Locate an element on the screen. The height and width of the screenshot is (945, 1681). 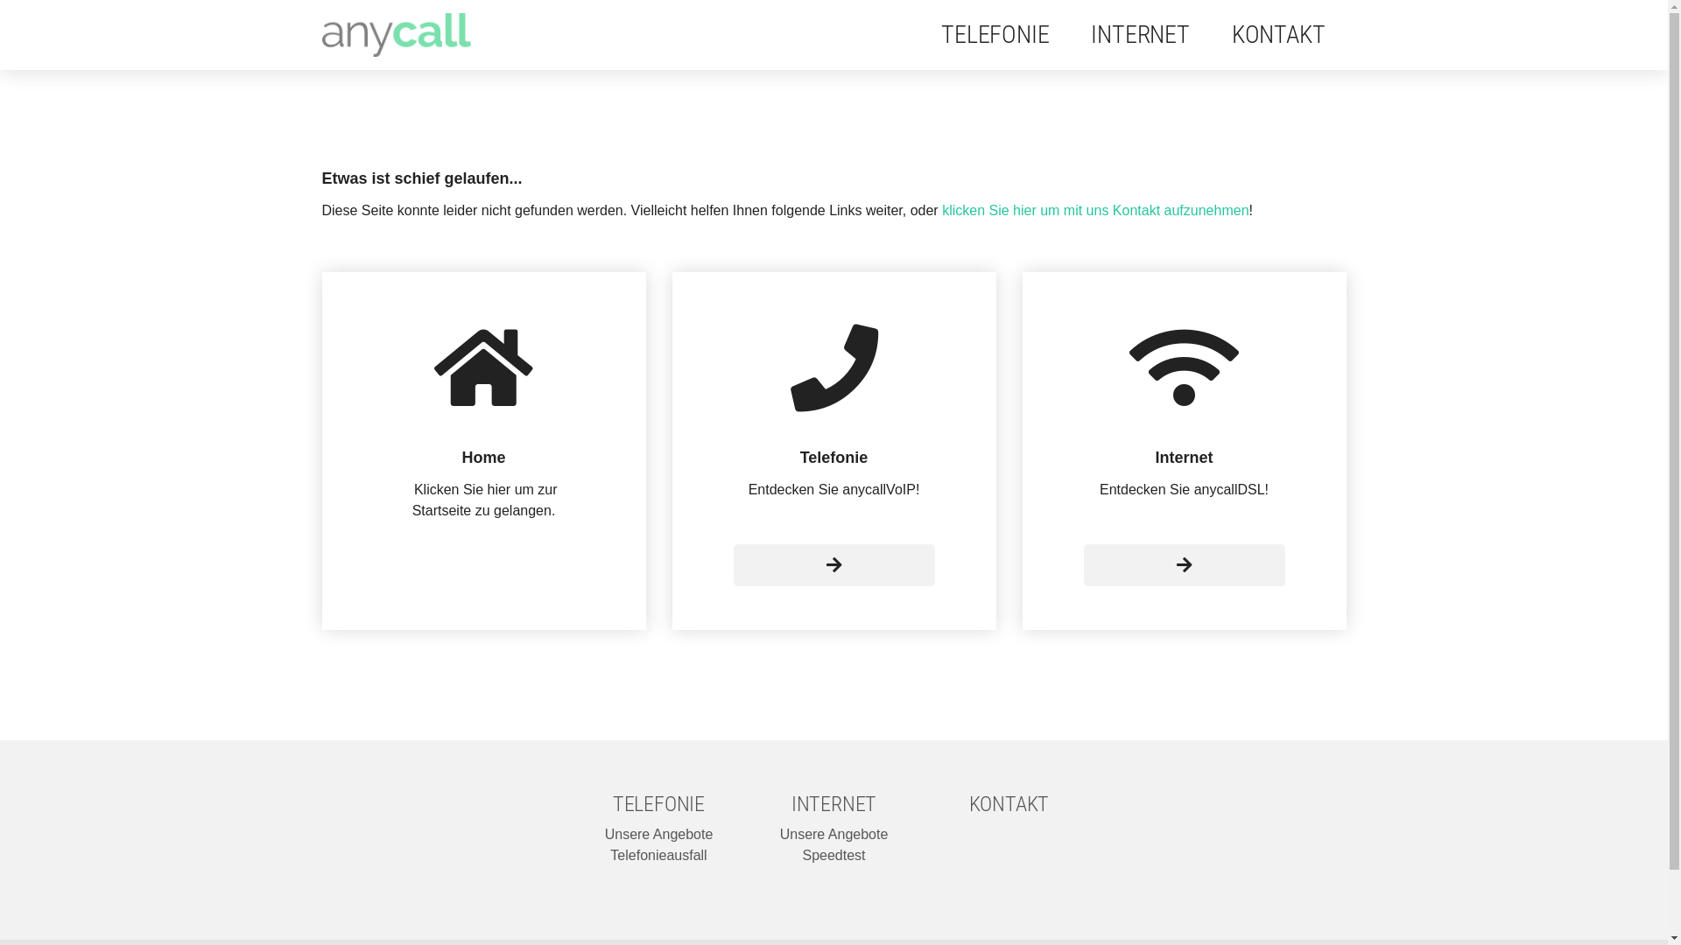
KONTAKT is located at coordinates (1009, 804).